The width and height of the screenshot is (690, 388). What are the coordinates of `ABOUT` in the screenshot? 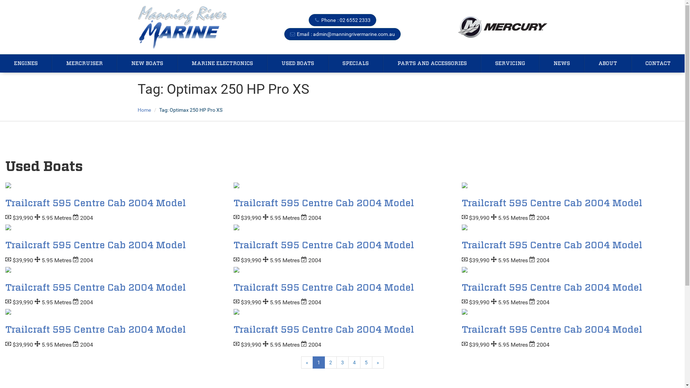 It's located at (608, 64).